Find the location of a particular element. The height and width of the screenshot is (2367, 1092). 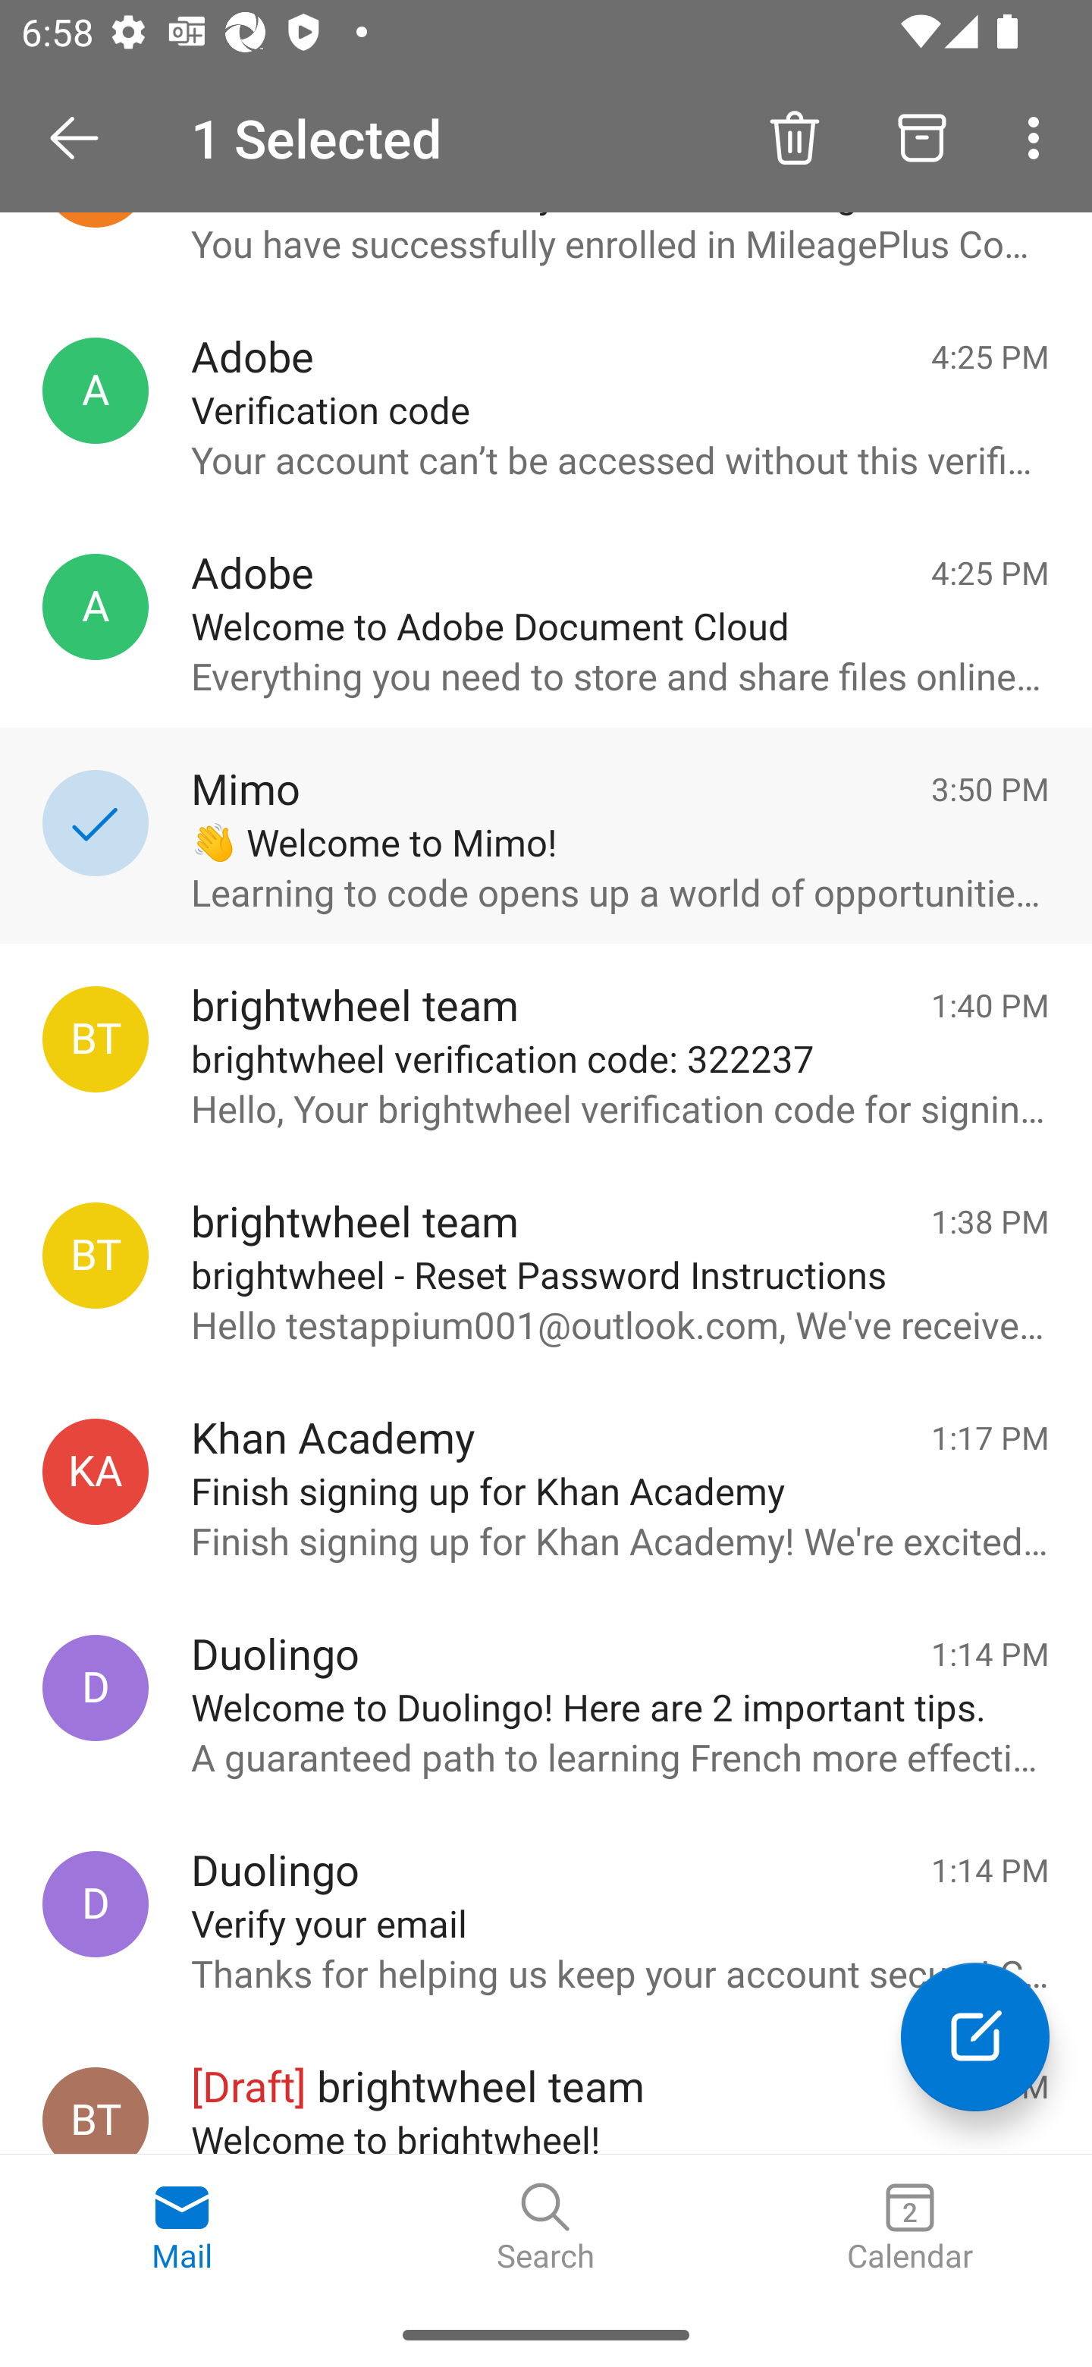

Open Navigation Drawer is located at coordinates (84, 138).